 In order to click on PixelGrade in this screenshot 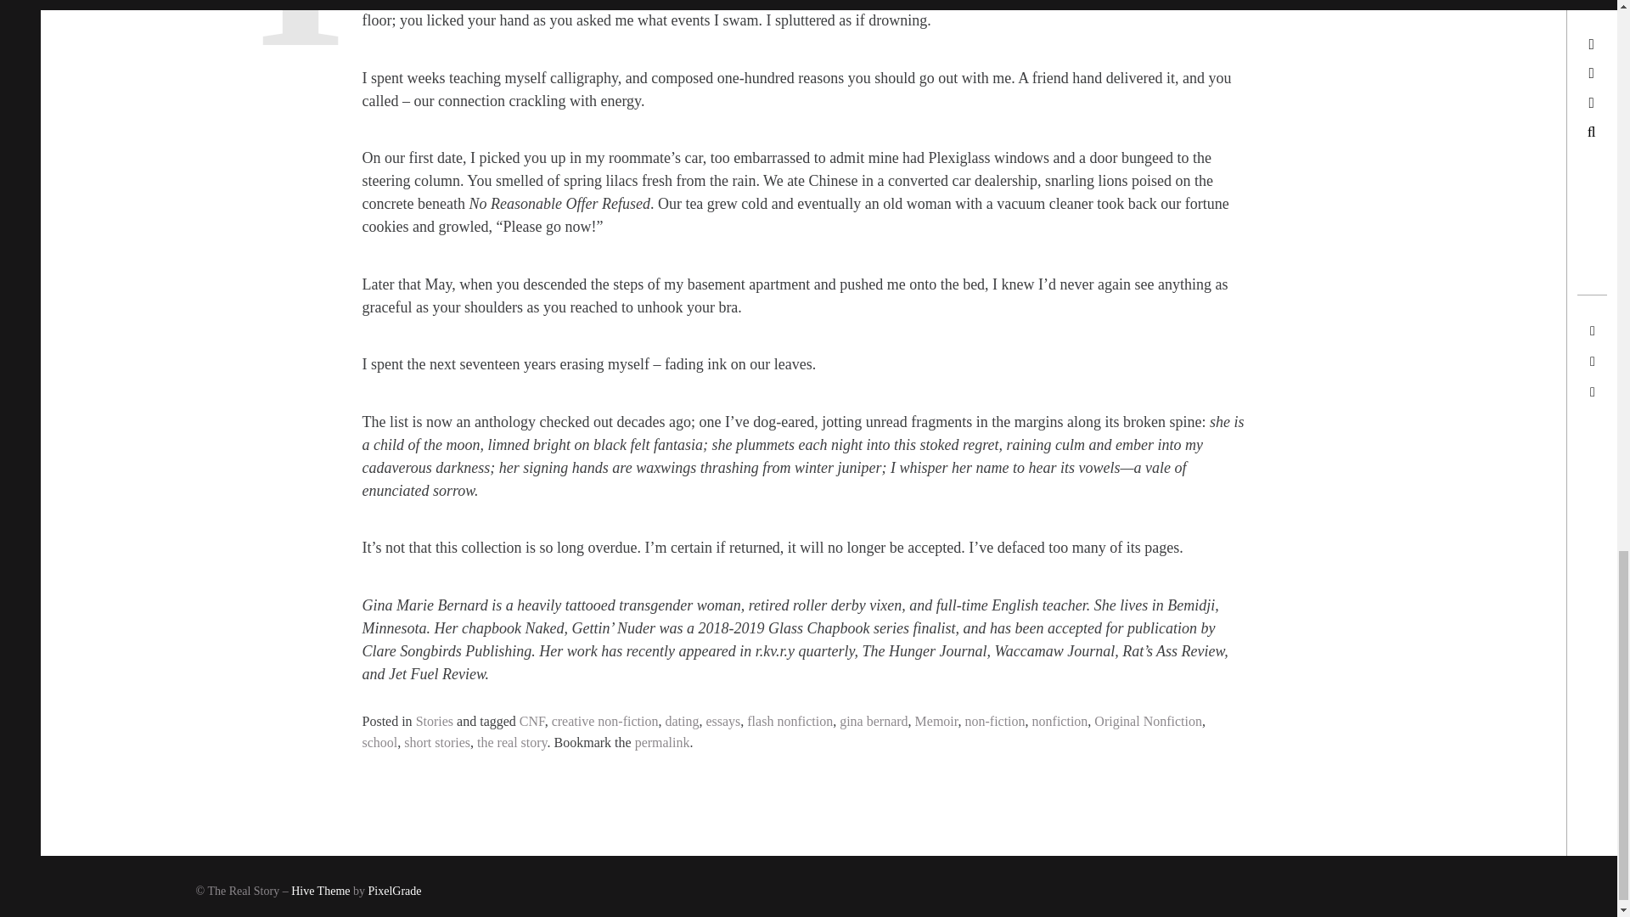, I will do `click(395, 892)`.